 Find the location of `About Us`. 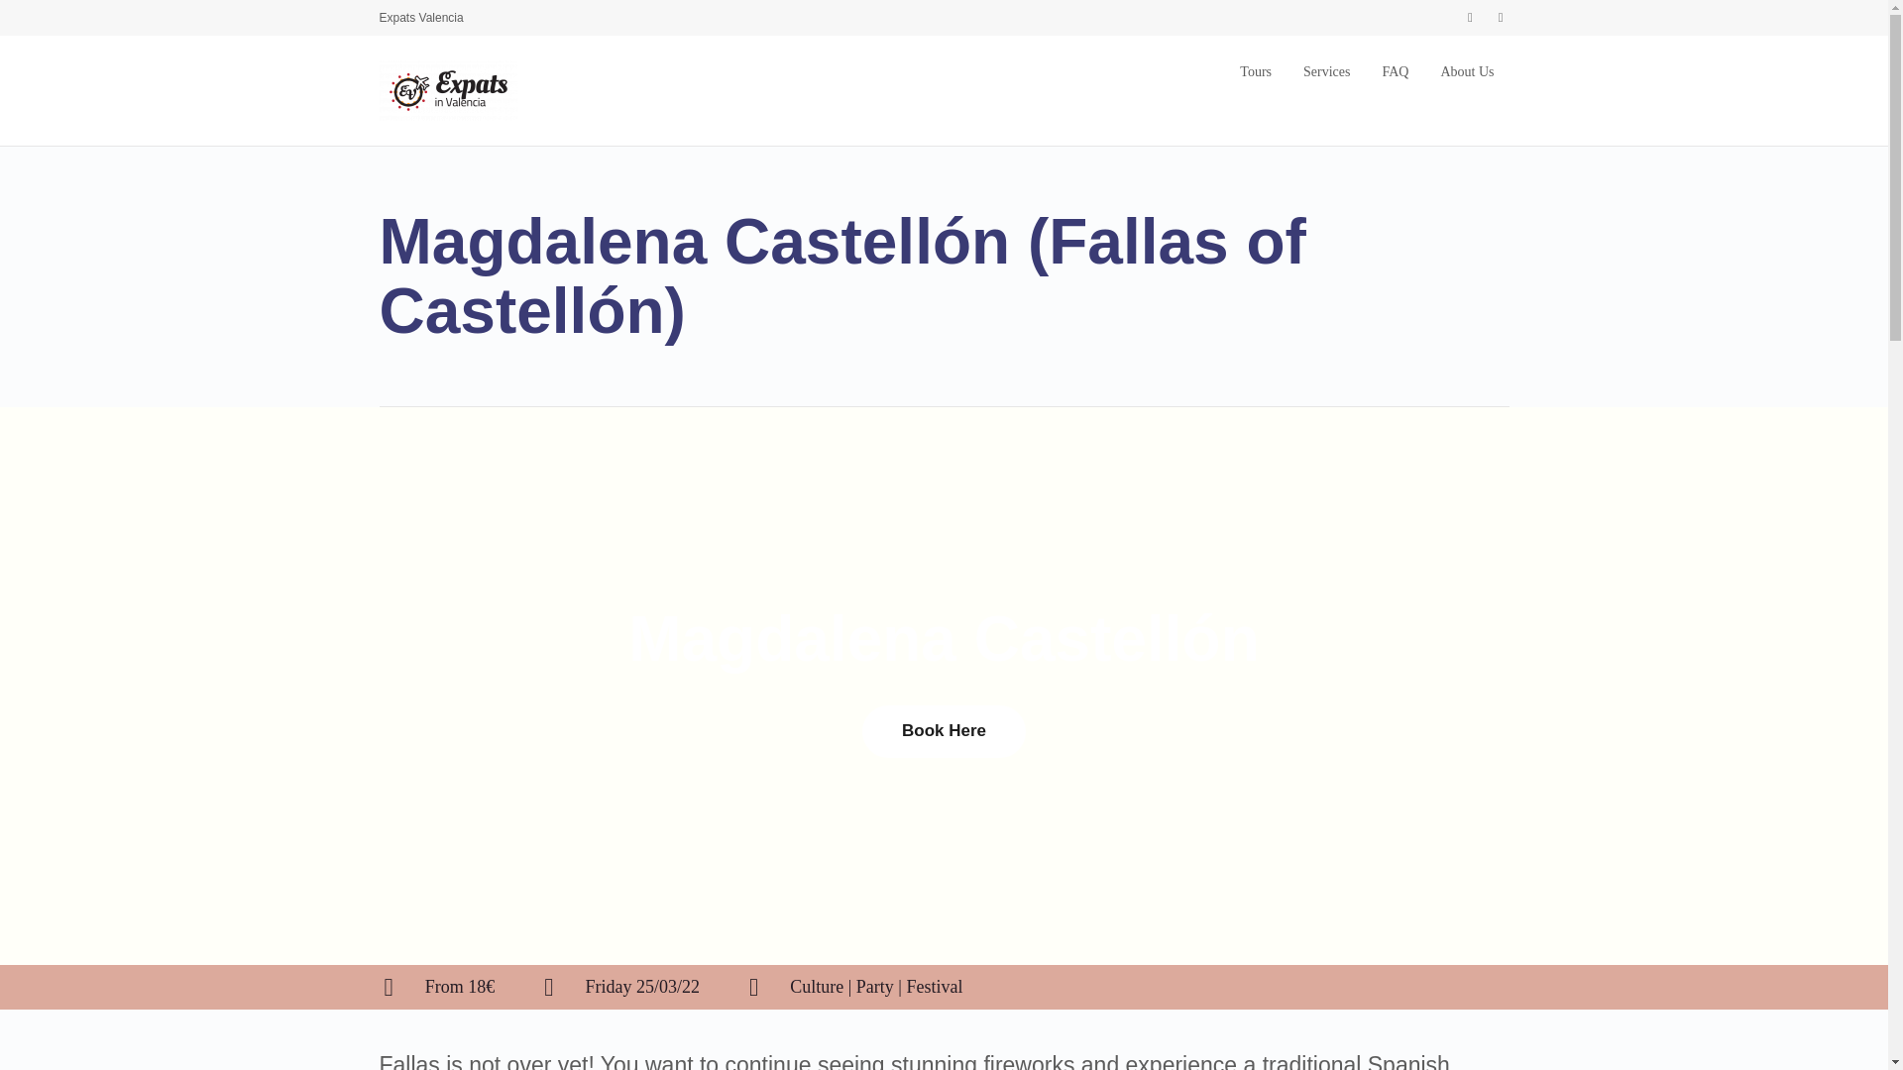

About Us is located at coordinates (1467, 71).